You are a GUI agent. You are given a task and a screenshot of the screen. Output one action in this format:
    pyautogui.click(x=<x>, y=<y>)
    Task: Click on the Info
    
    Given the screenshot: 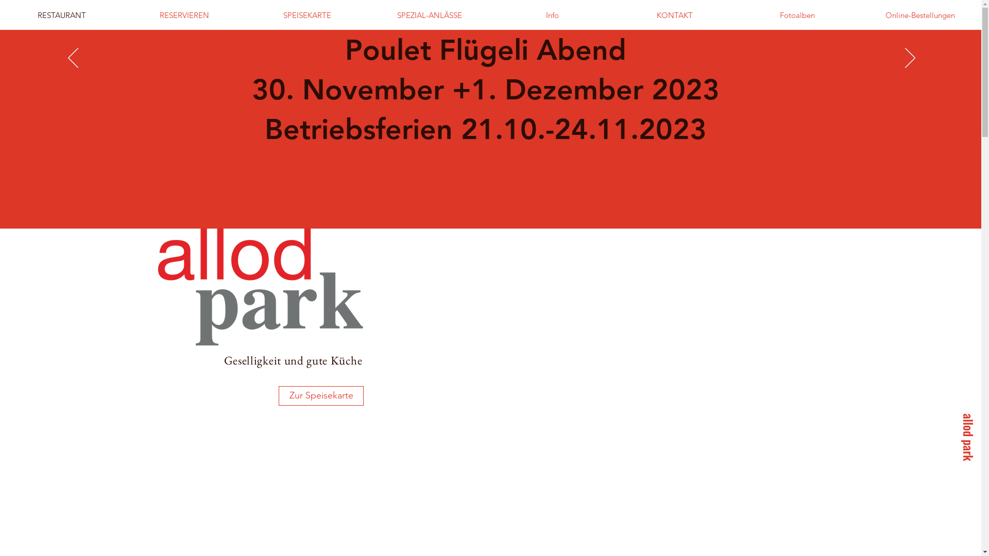 What is the action you would take?
    pyautogui.click(x=552, y=15)
    